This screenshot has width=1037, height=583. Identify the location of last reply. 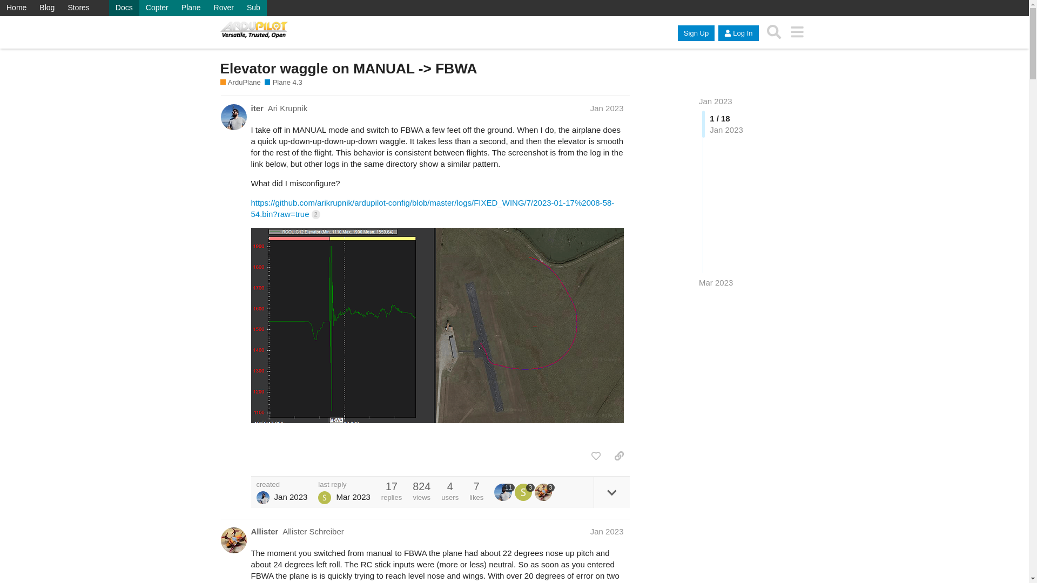
(344, 484).